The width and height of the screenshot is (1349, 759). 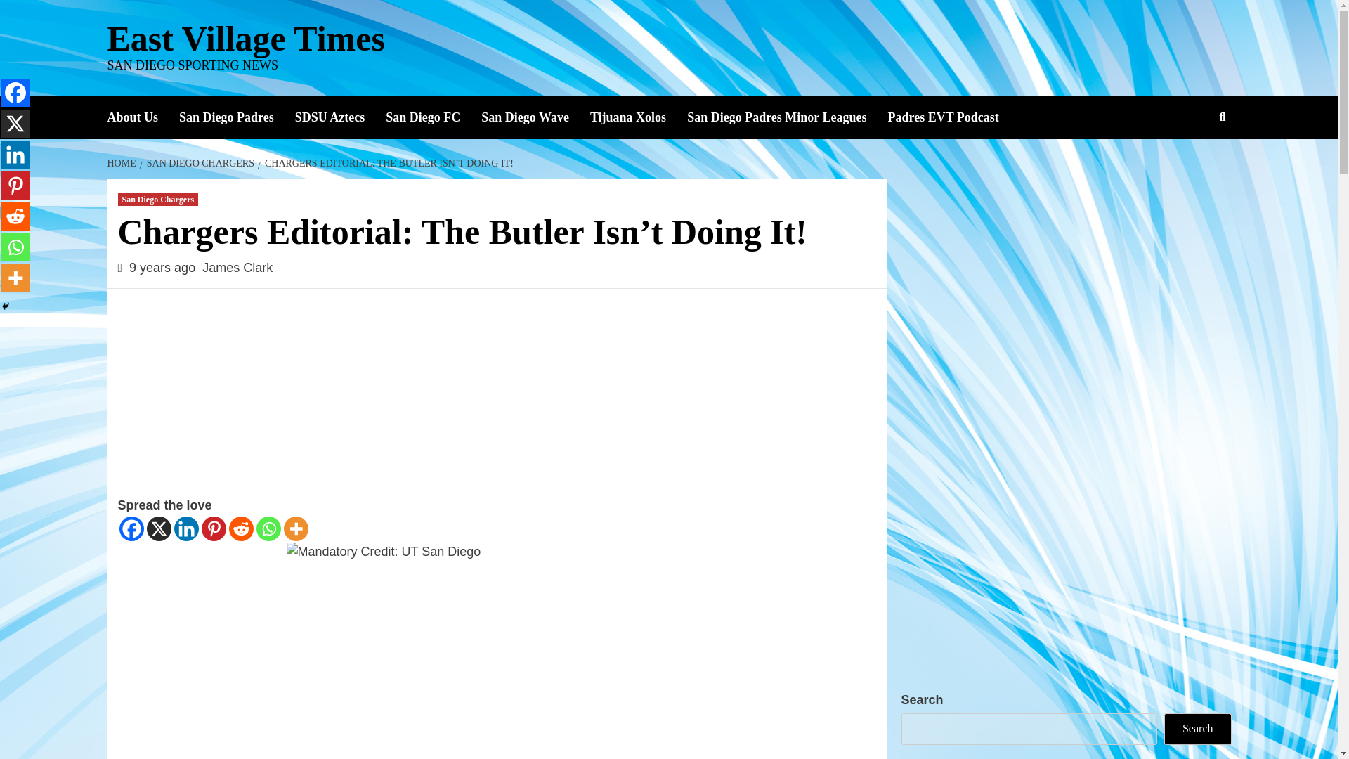 What do you see at coordinates (638, 117) in the screenshot?
I see `Tijuana Xolos` at bounding box center [638, 117].